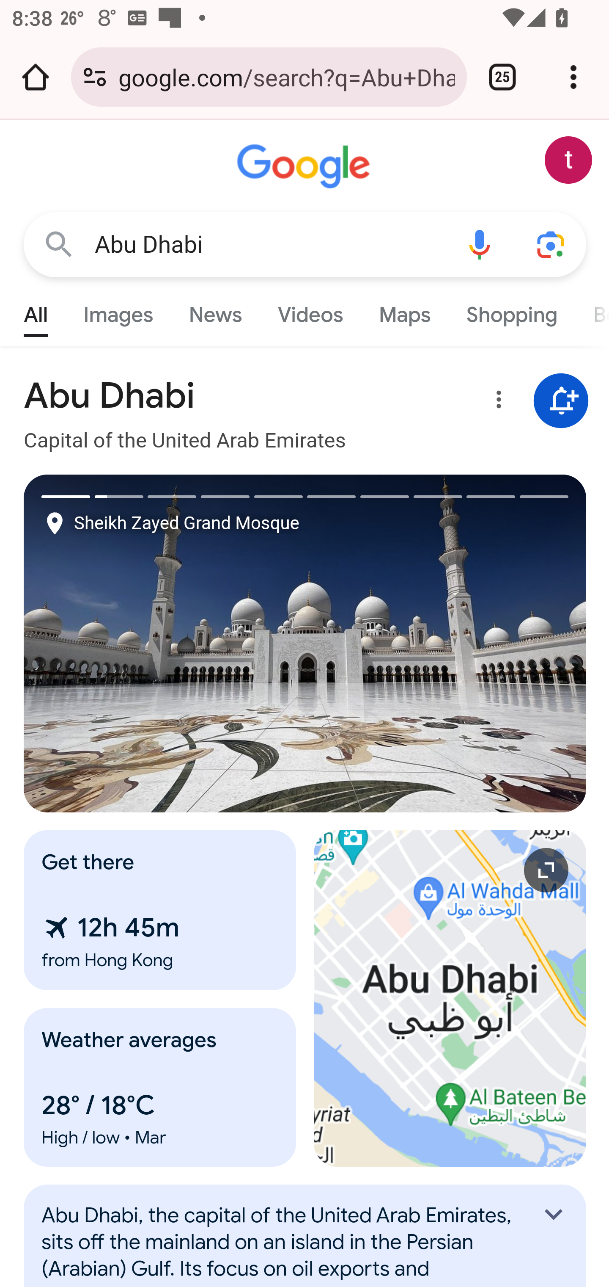  What do you see at coordinates (215, 311) in the screenshot?
I see `News` at bounding box center [215, 311].